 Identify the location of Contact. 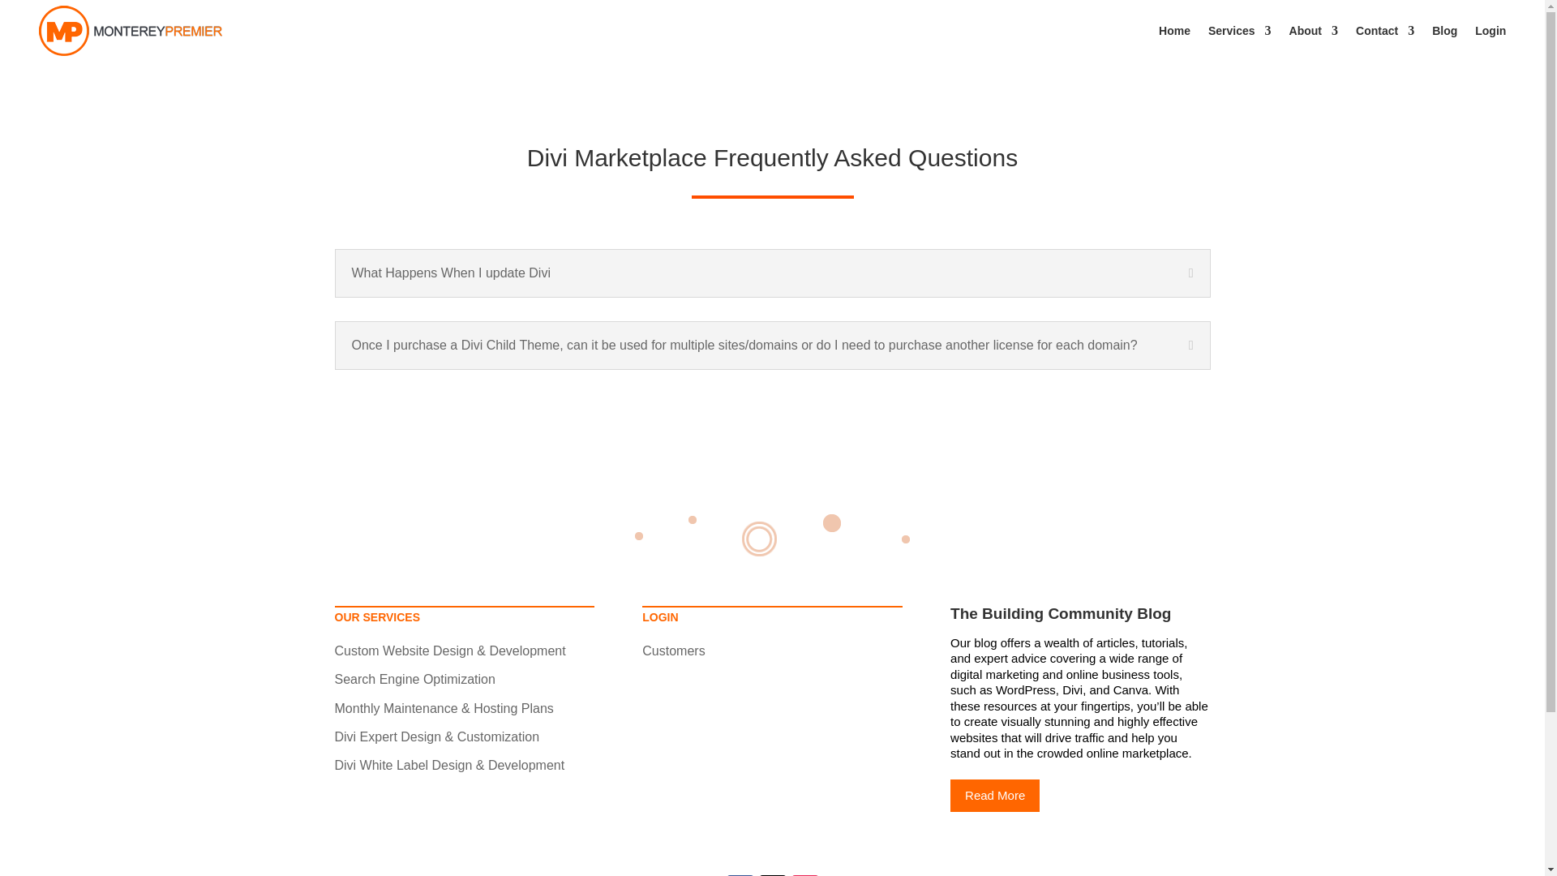
(1385, 31).